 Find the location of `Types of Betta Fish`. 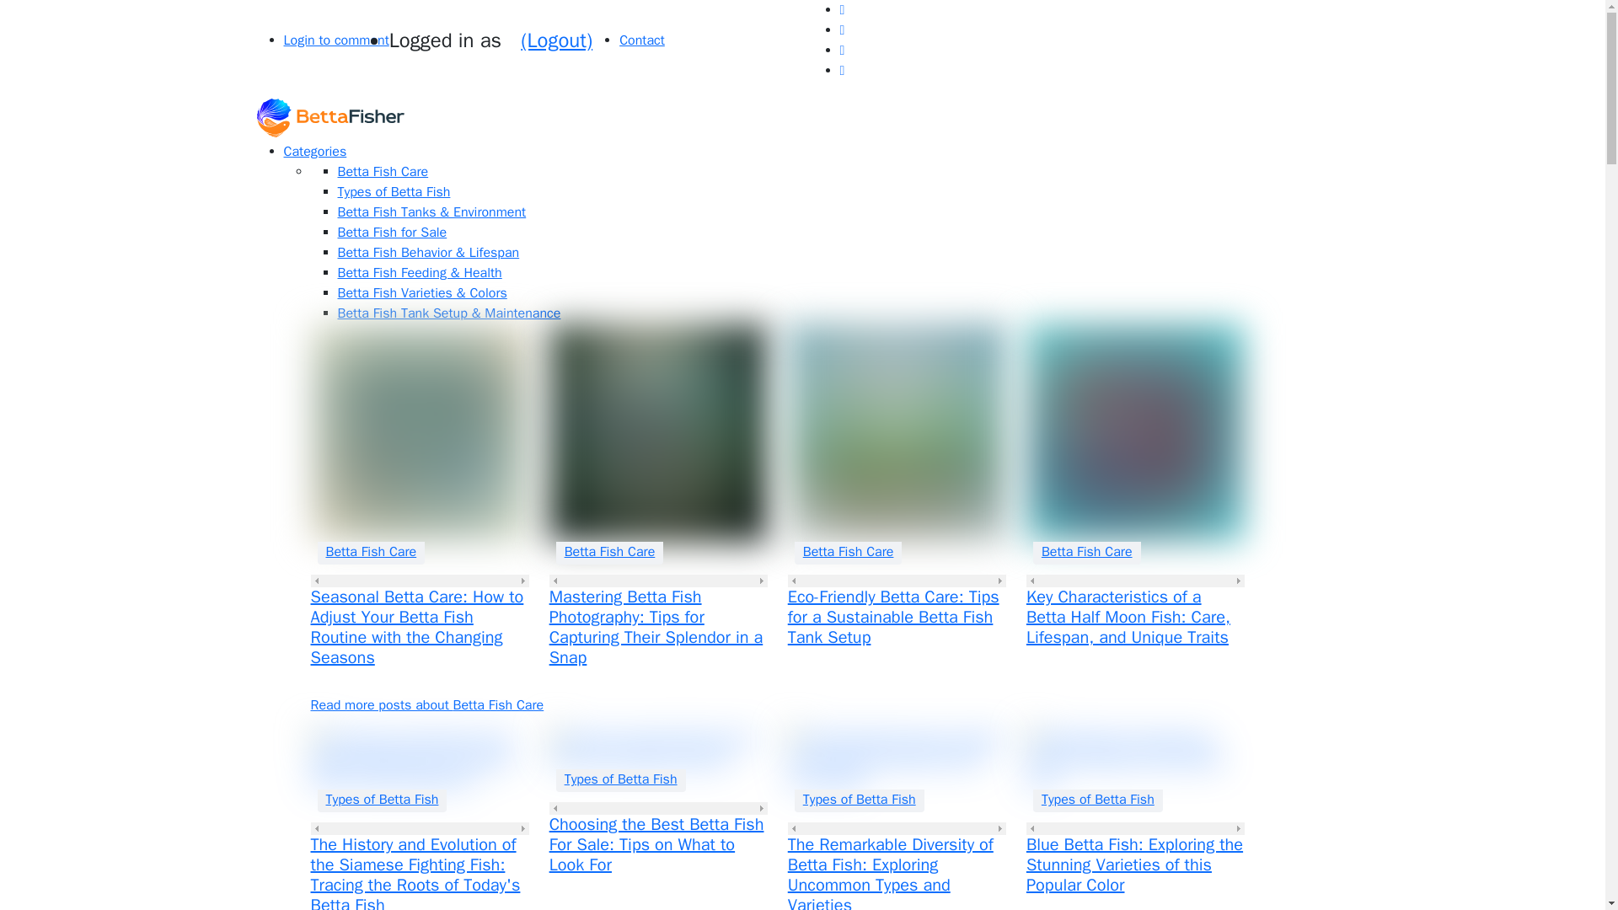

Types of Betta Fish is located at coordinates (859, 800).